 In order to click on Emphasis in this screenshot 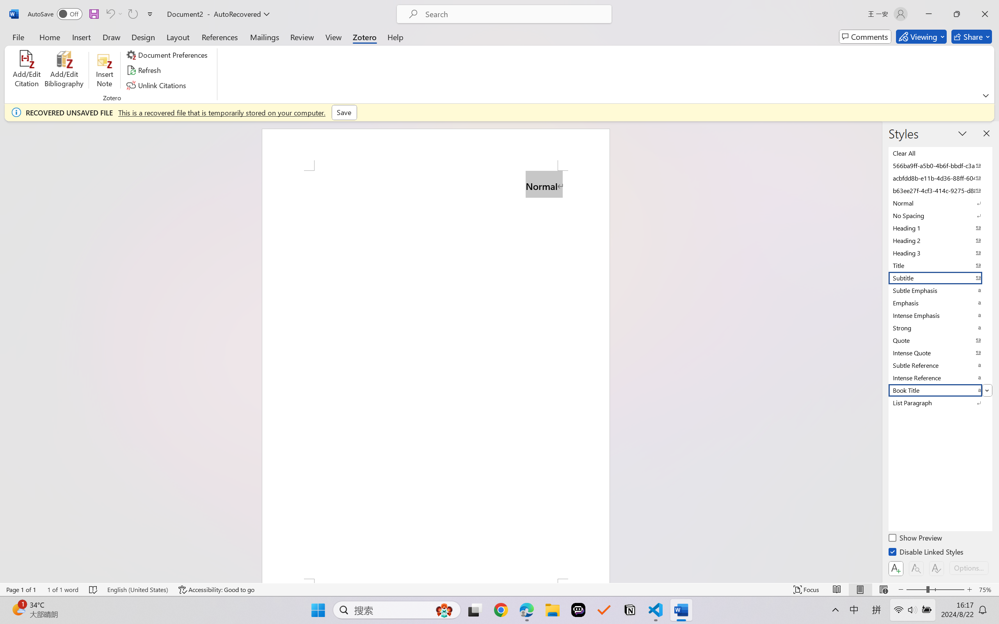, I will do `click(940, 303)`.